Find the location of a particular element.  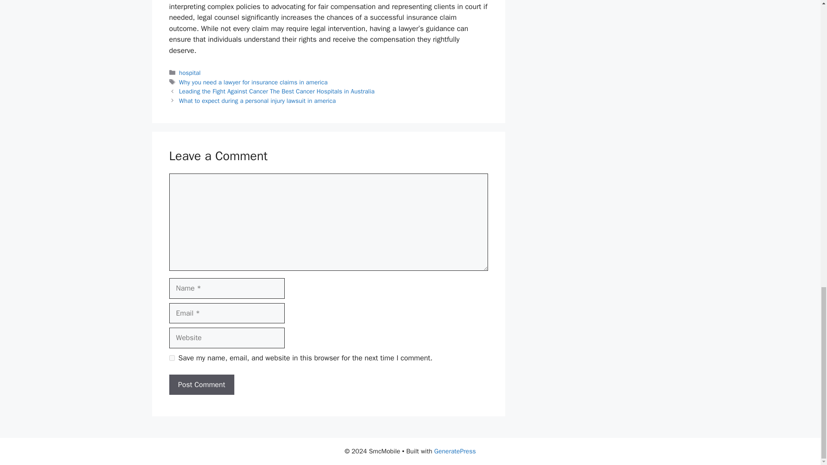

Post Comment is located at coordinates (201, 385).